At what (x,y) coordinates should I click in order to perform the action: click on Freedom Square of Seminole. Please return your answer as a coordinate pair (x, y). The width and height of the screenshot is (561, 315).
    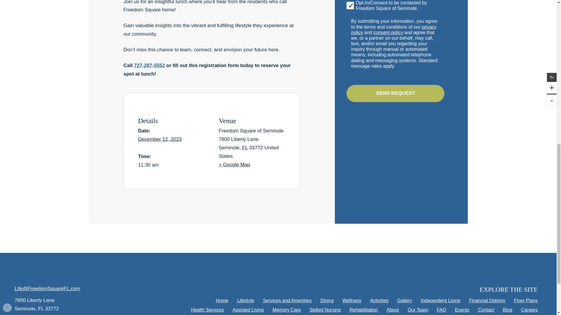
    Looking at the image, I should click on (84, 270).